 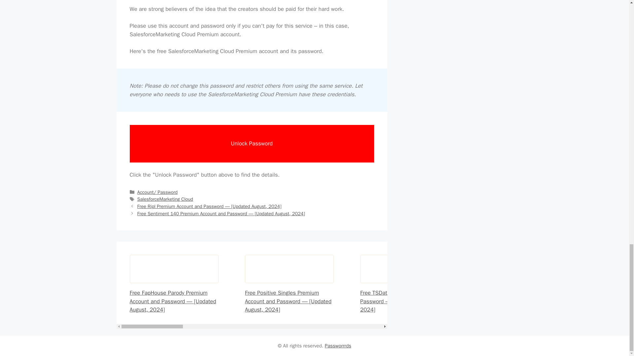 I want to click on Unlock Password, so click(x=252, y=144).